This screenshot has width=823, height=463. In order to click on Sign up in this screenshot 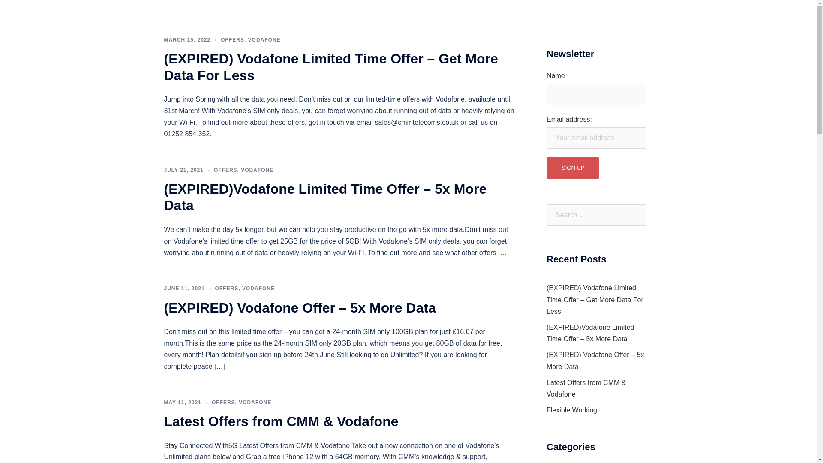, I will do `click(573, 168)`.